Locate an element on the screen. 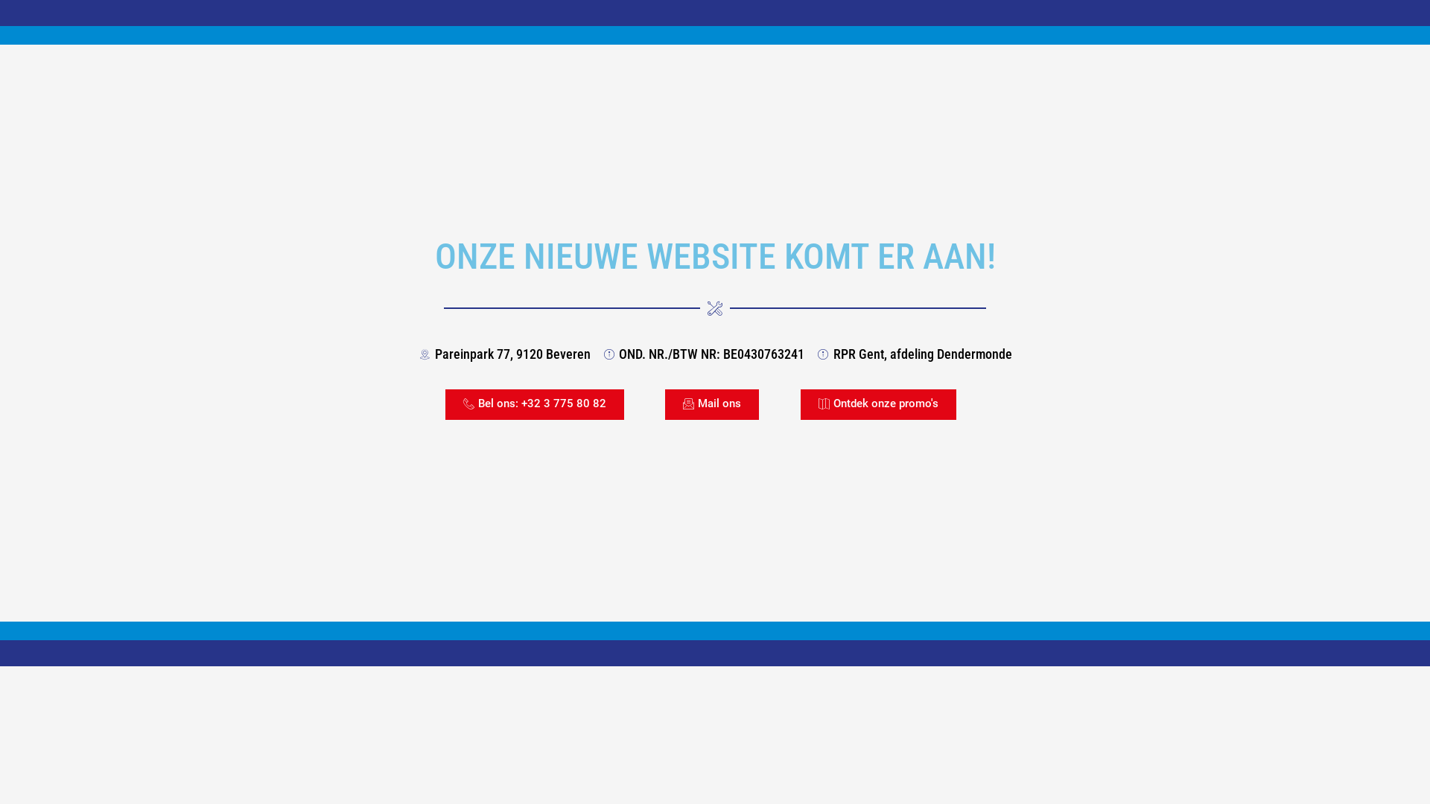 The image size is (1430, 804). Ontdek onze promo's is located at coordinates (879, 405).